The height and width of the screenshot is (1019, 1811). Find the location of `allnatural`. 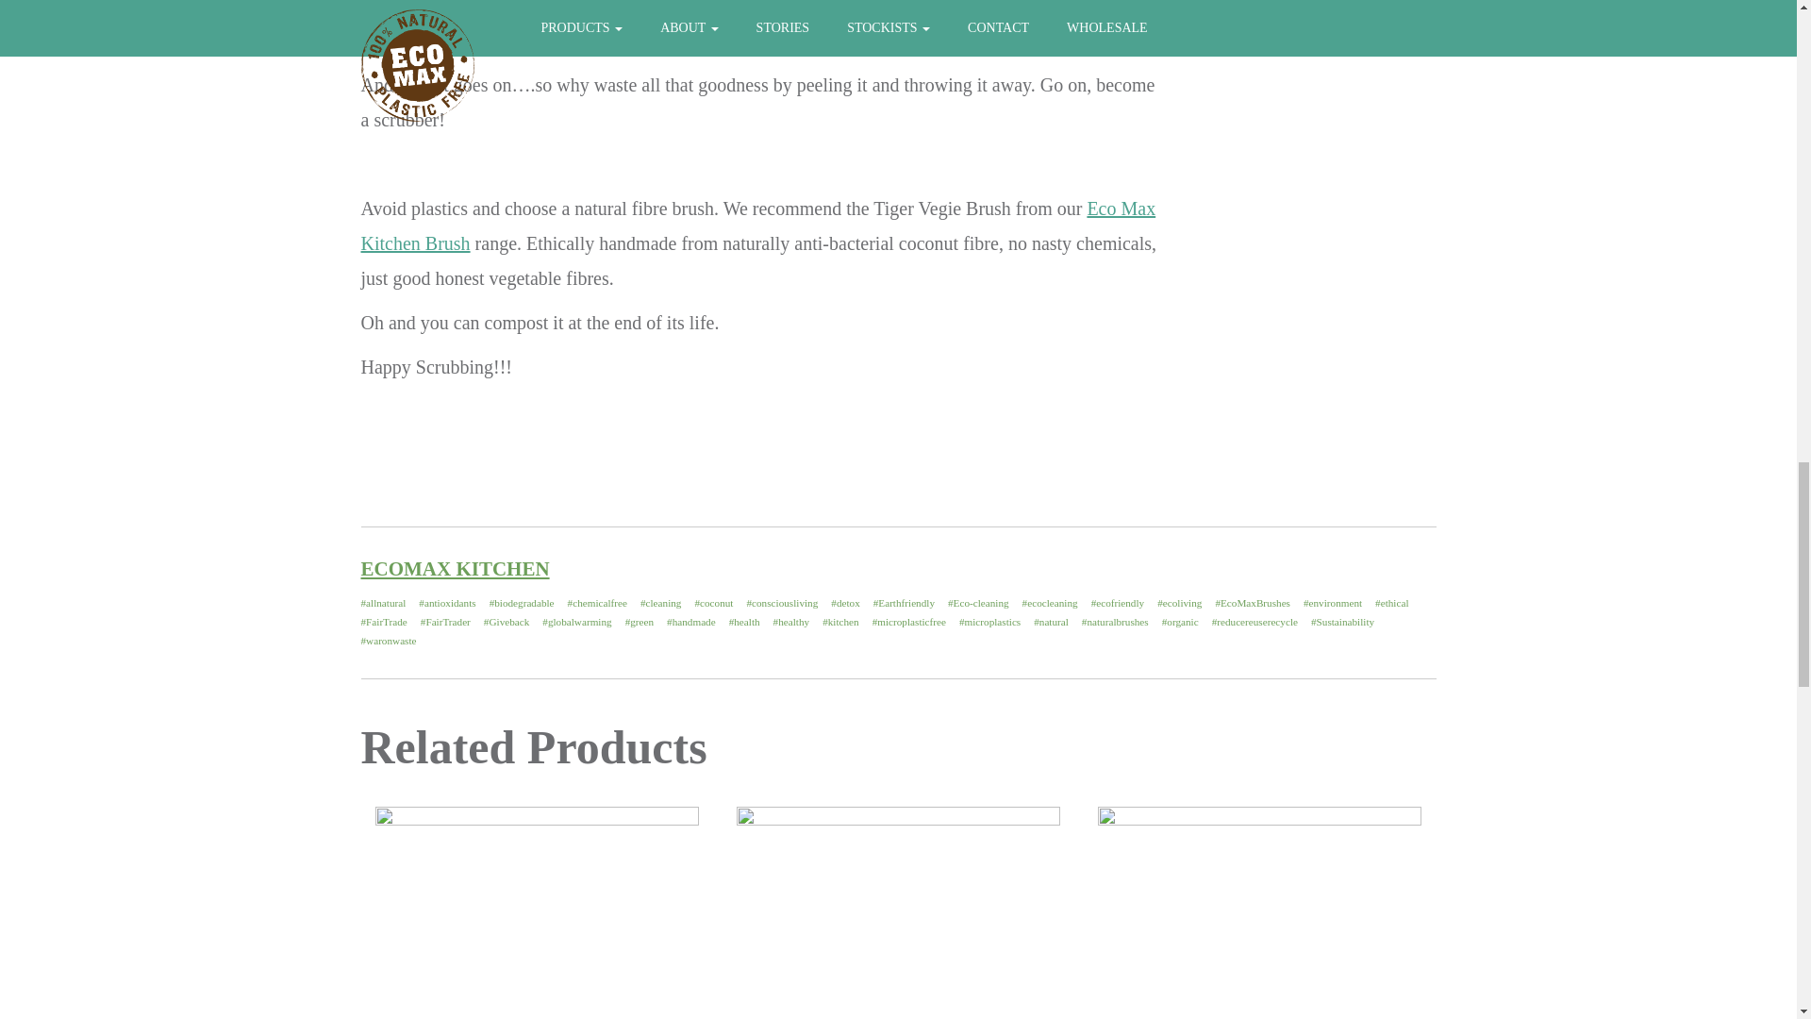

allnatural is located at coordinates (383, 602).